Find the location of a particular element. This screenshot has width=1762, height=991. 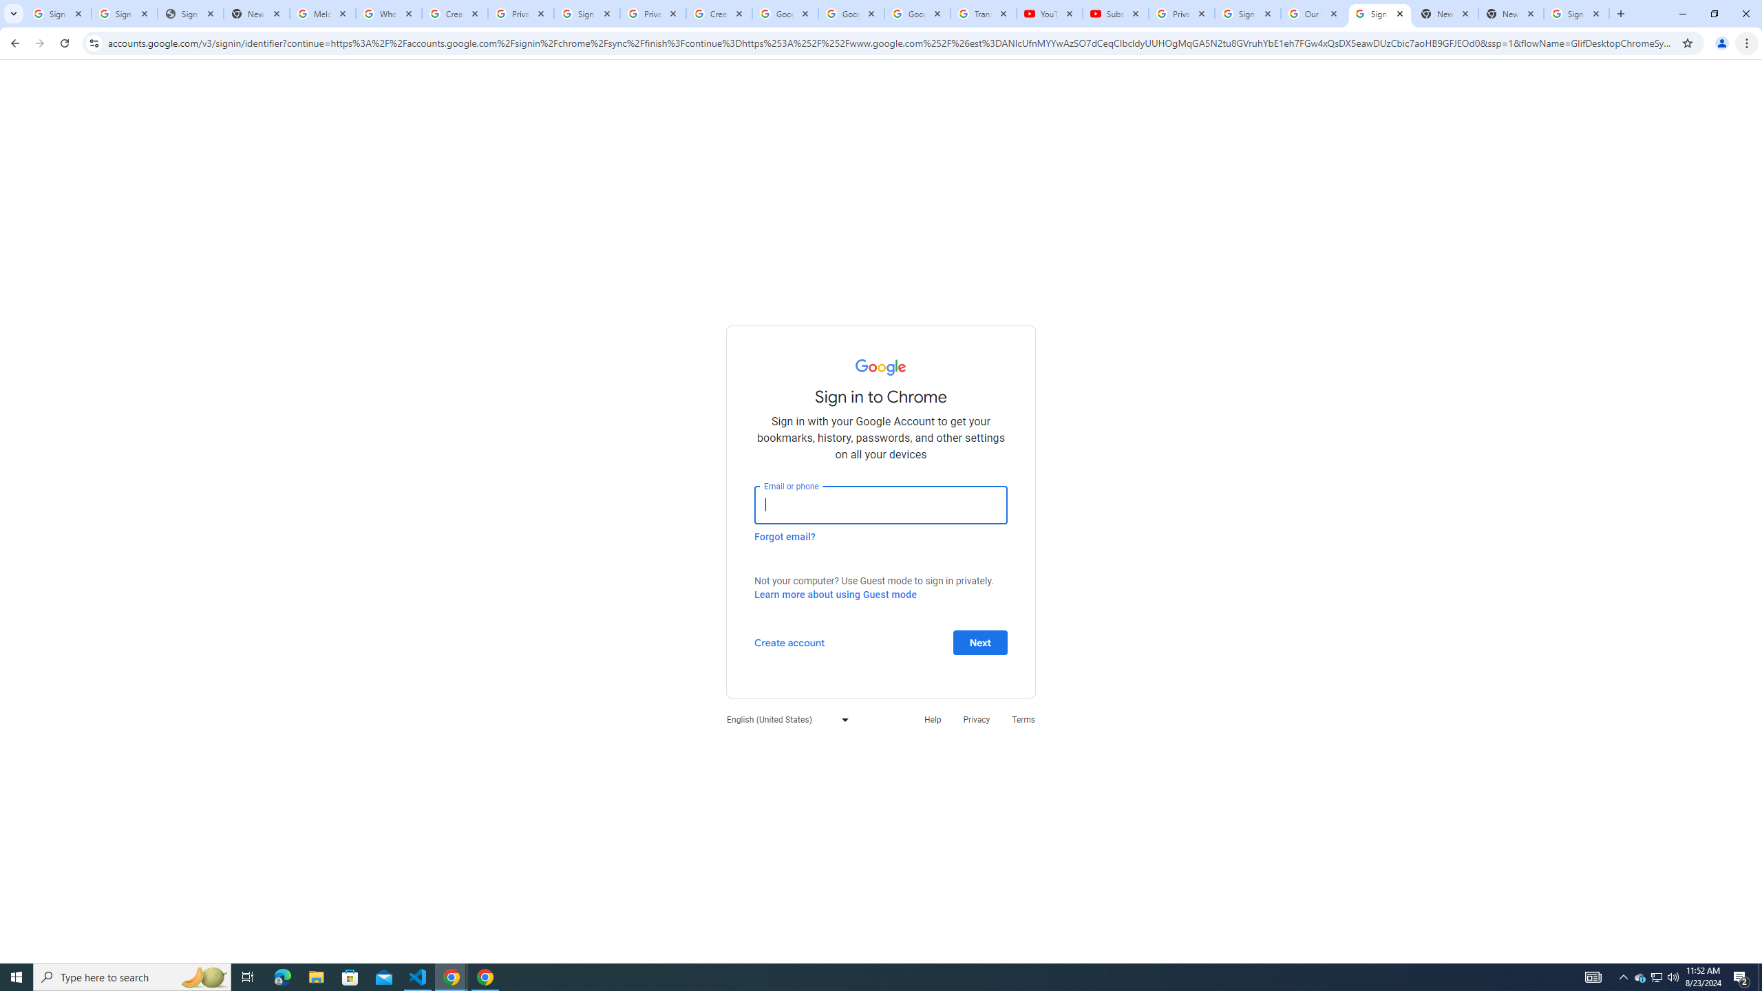

English (United States) is located at coordinates (784, 718).